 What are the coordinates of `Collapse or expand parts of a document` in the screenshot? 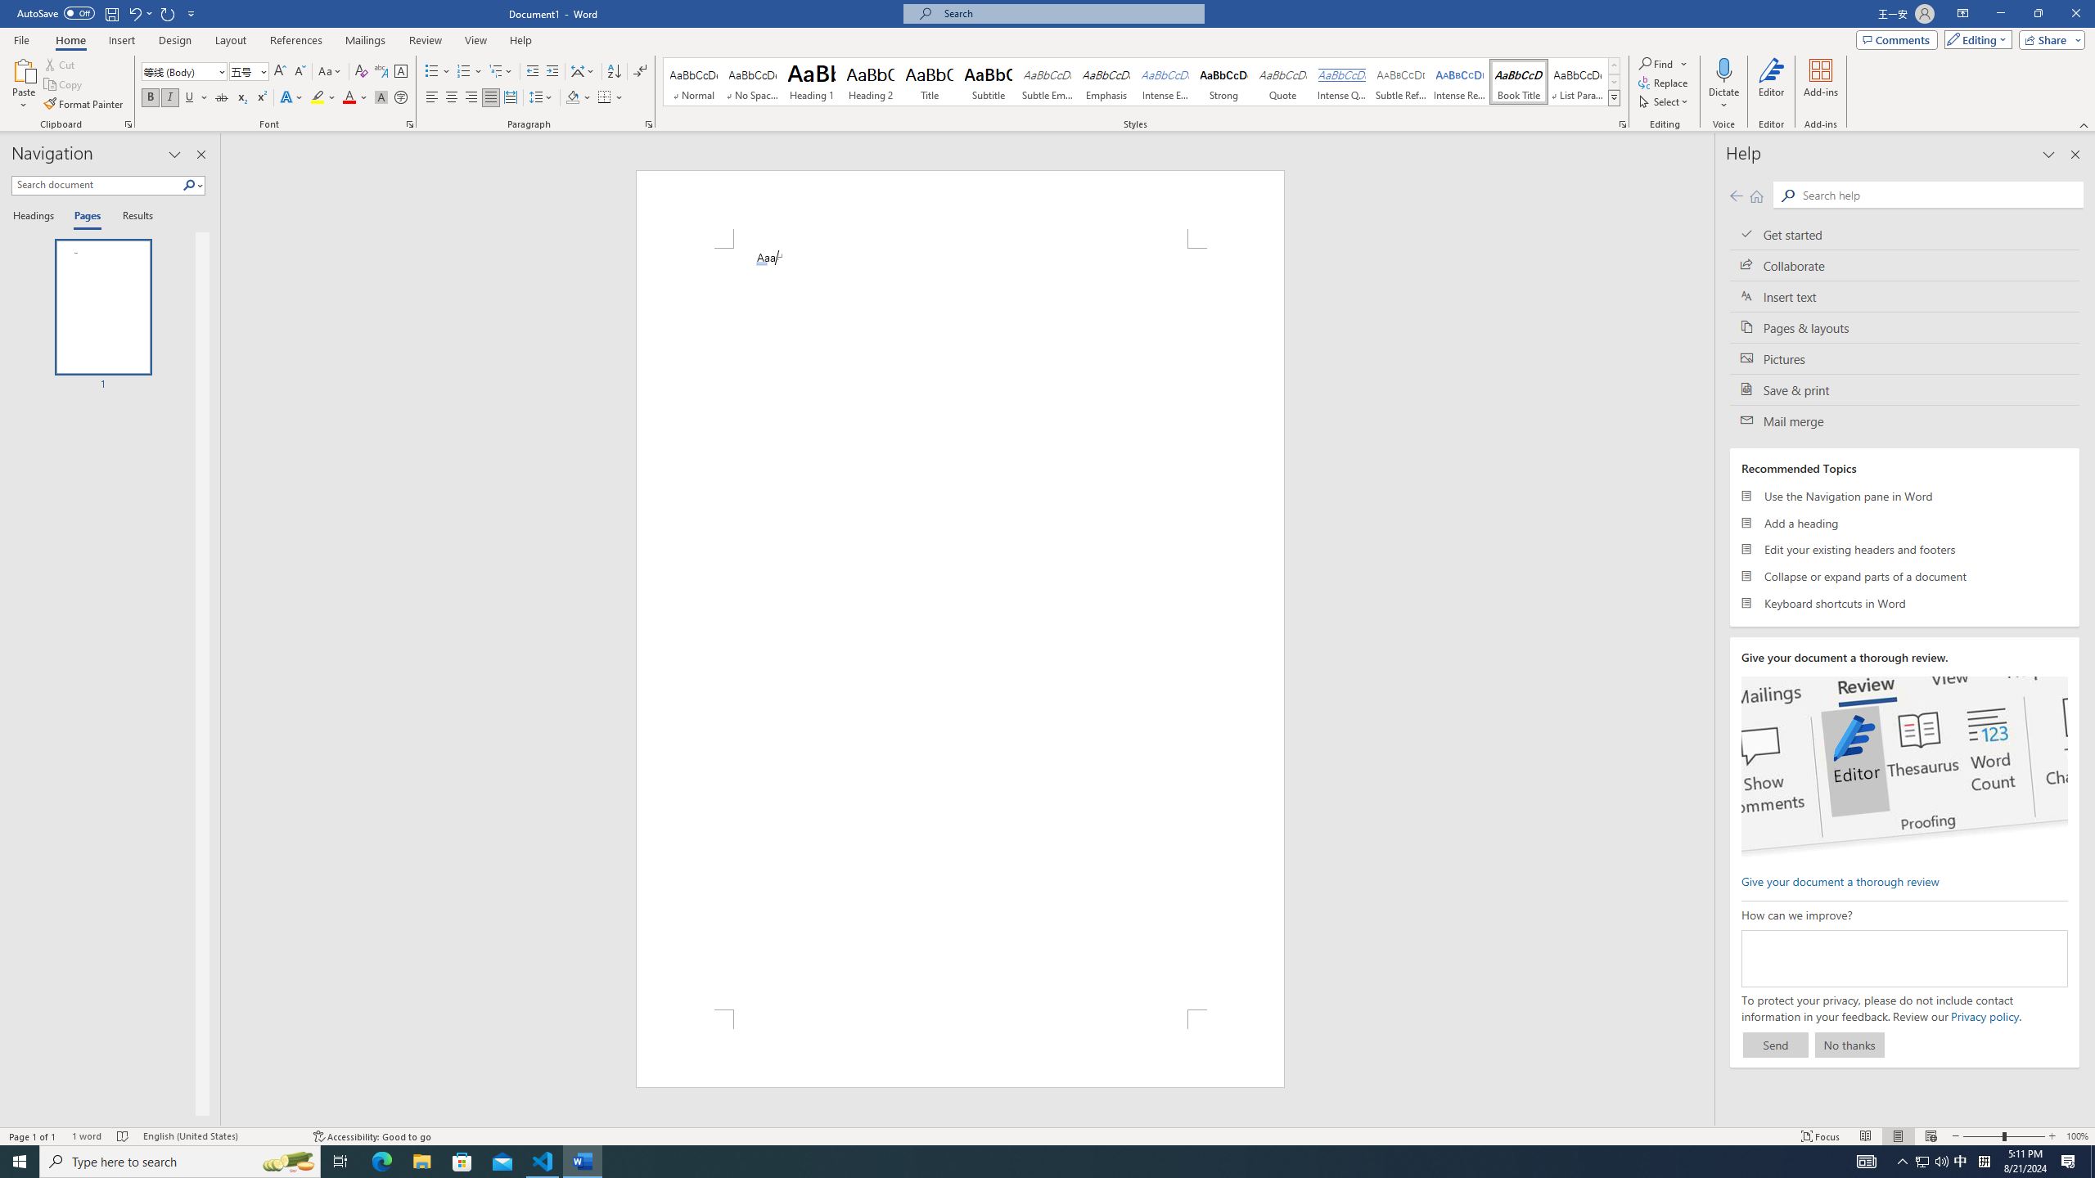 It's located at (1905, 576).